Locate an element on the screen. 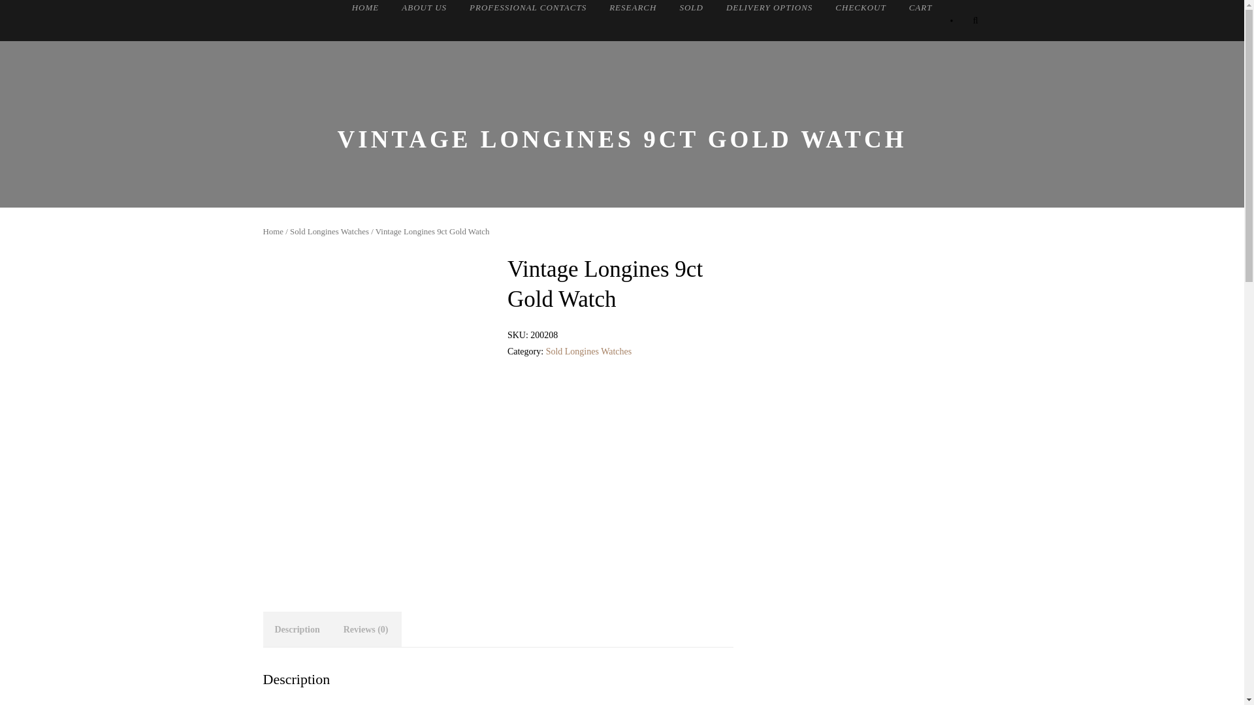 The height and width of the screenshot is (705, 1254). RESEARCH is located at coordinates (632, 9).